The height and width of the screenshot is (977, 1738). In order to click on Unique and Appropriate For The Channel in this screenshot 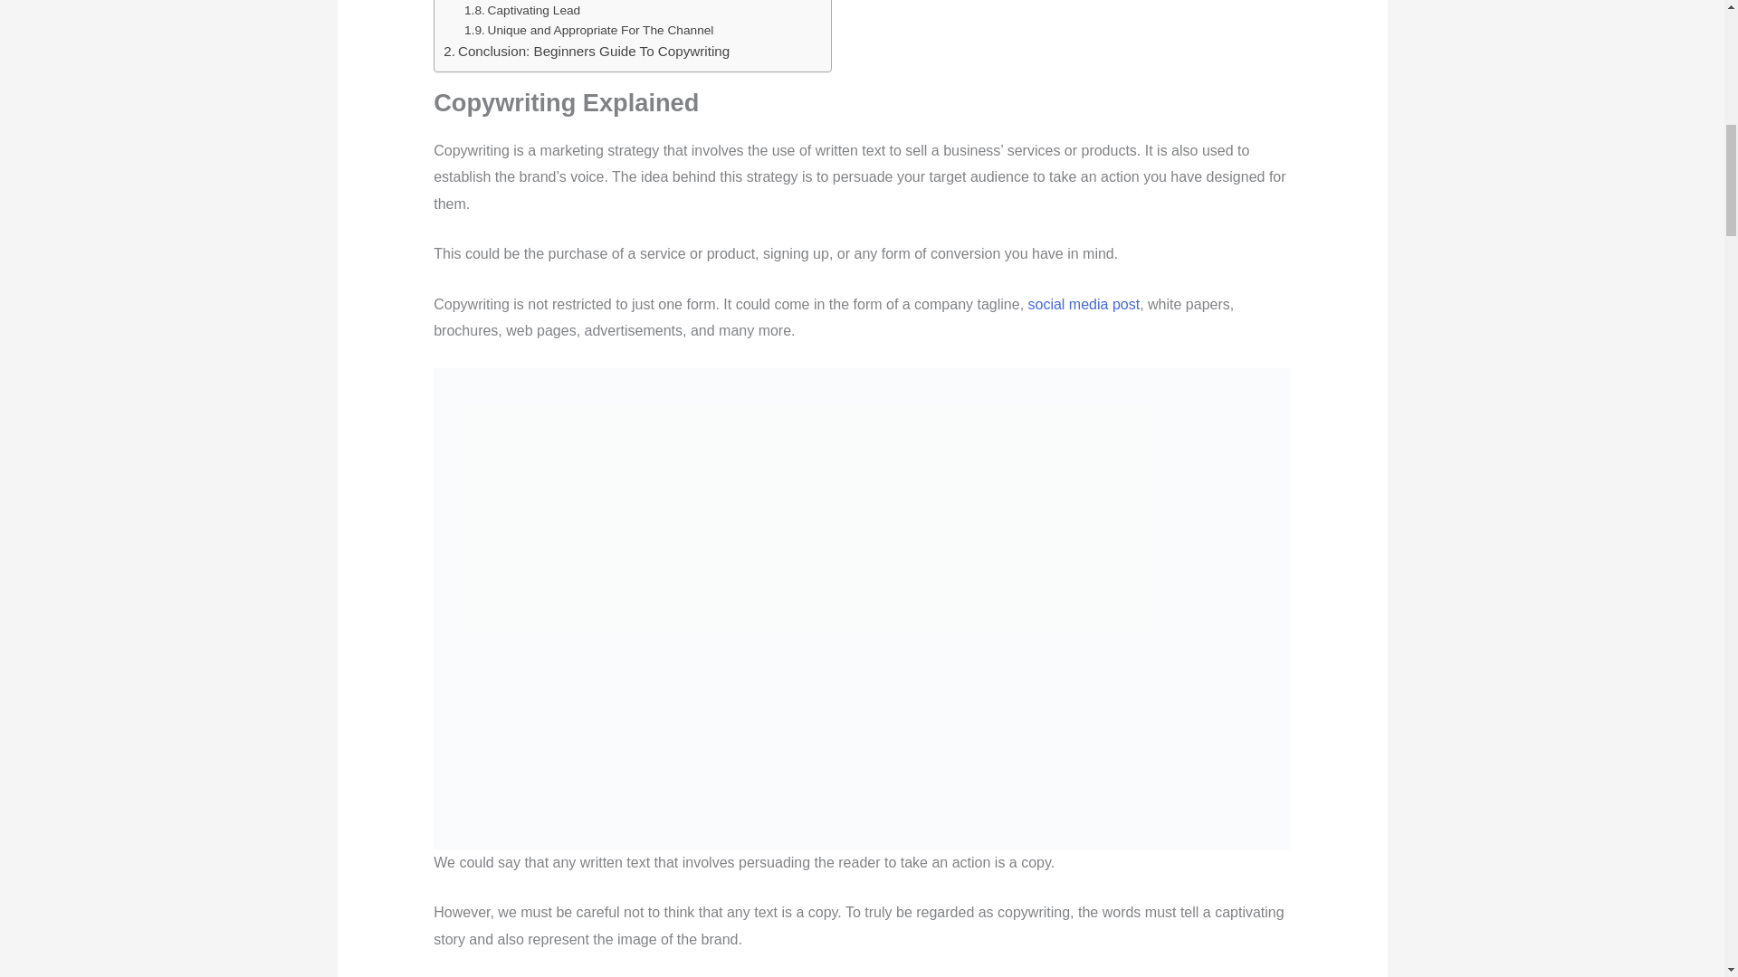, I will do `click(588, 31)`.